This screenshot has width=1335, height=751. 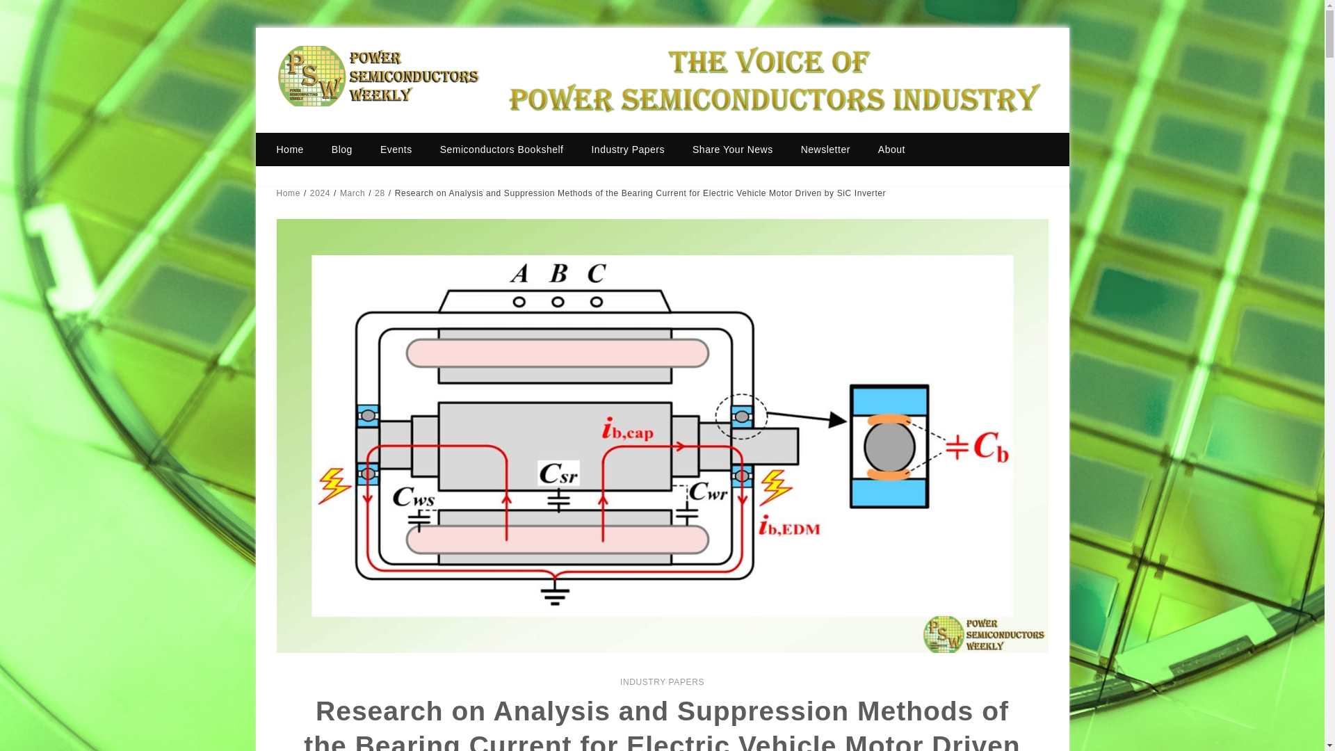 What do you see at coordinates (502, 149) in the screenshot?
I see `Semiconductors Bookshelf` at bounding box center [502, 149].